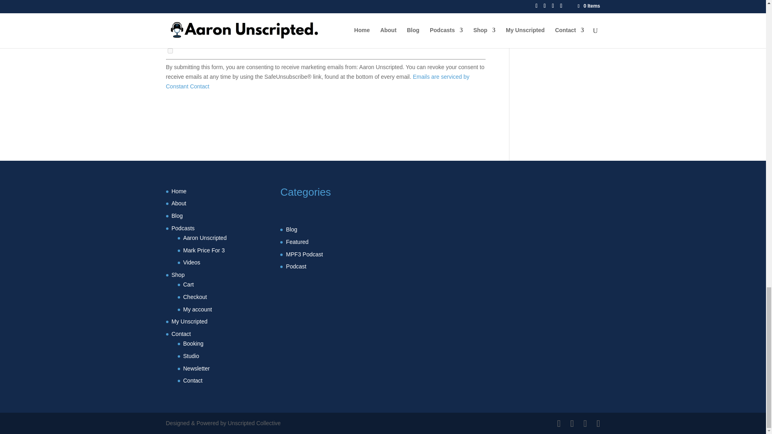 The height and width of the screenshot is (434, 772). I want to click on Submit Comment, so click(446, 10).